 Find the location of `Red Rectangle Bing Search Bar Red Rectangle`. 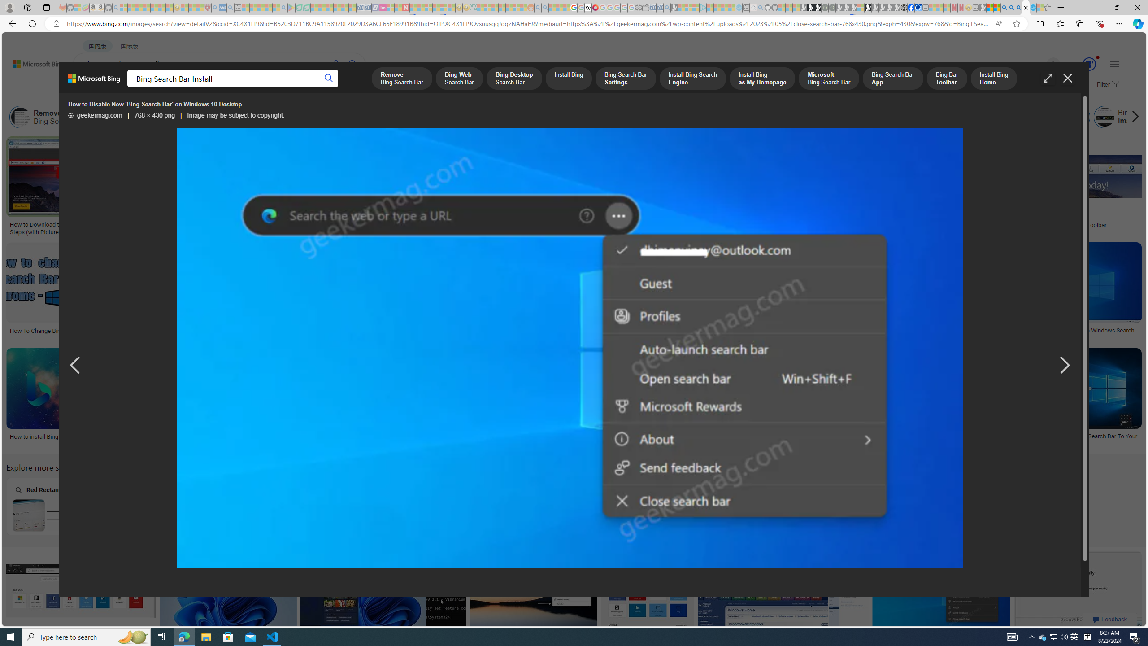

Red Rectangle Bing Search Bar Red Rectangle is located at coordinates (62, 506).